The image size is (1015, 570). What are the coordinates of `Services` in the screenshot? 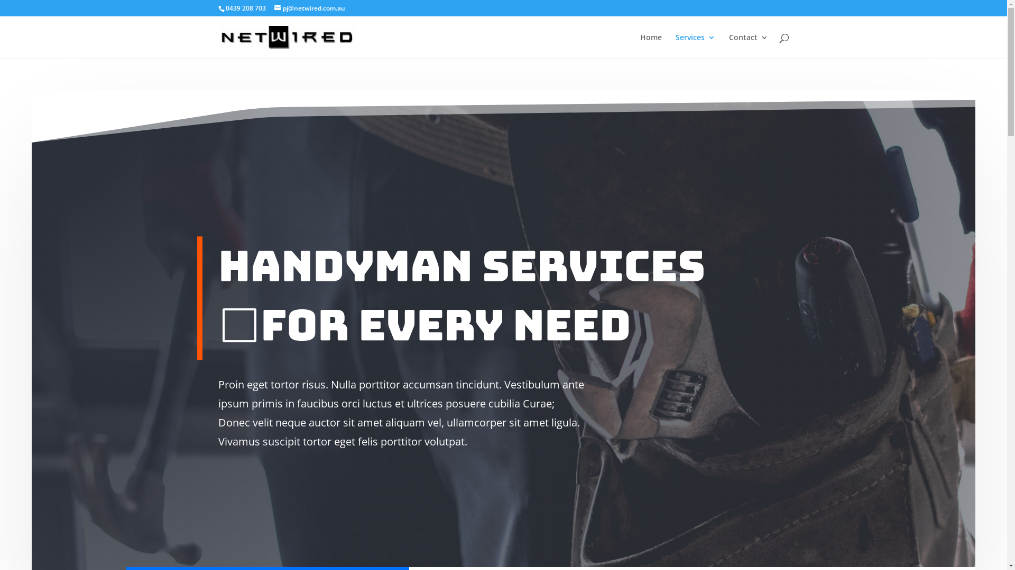 It's located at (696, 46).